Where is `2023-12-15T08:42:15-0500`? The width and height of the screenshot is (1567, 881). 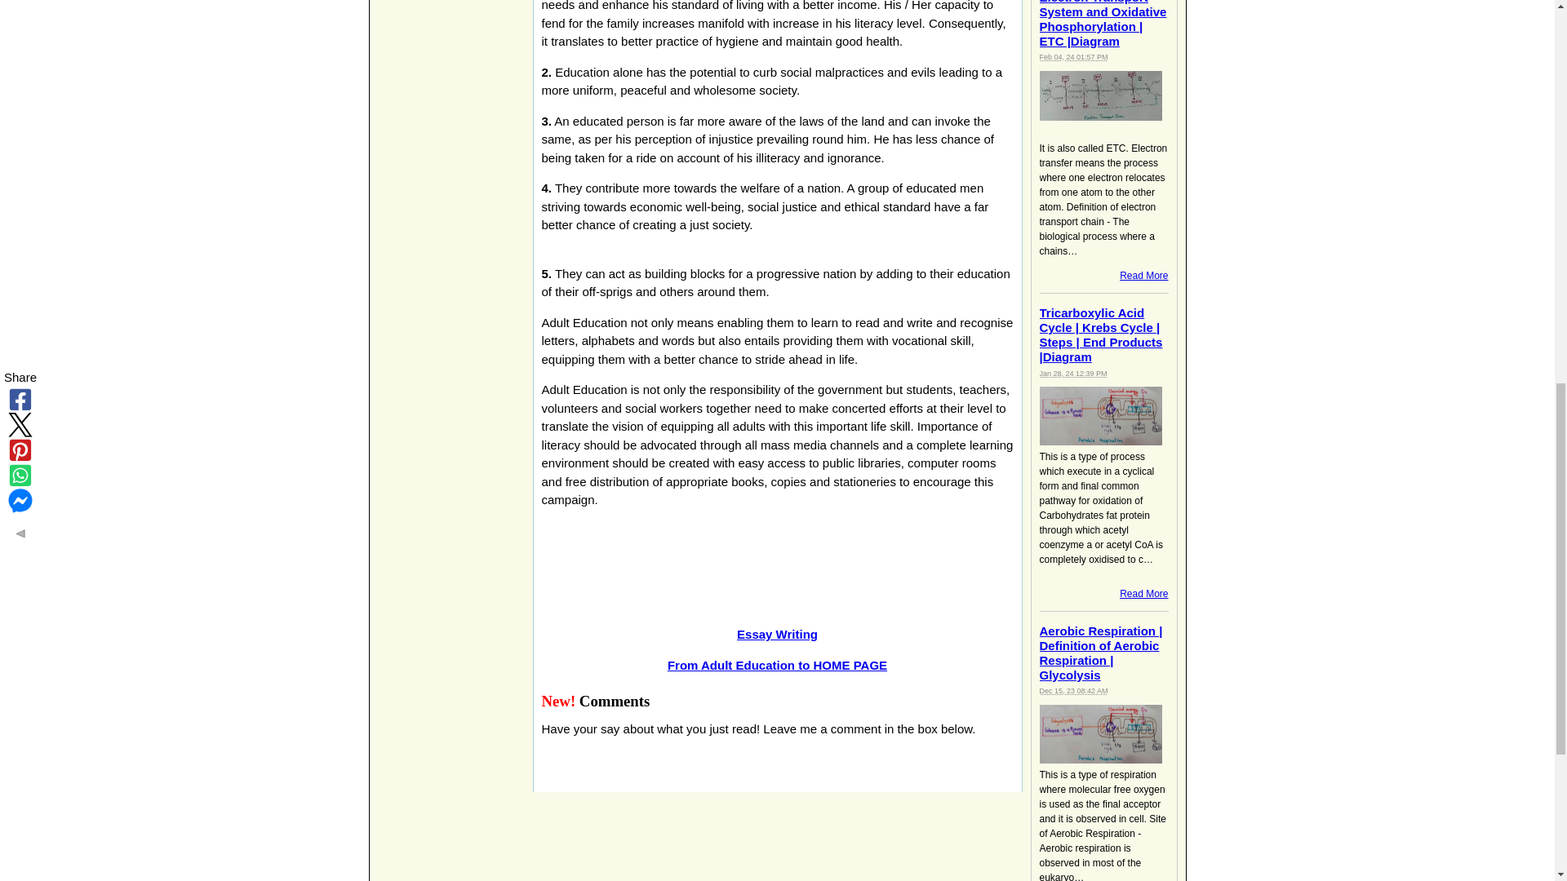
2023-12-15T08:42:15-0500 is located at coordinates (1074, 691).